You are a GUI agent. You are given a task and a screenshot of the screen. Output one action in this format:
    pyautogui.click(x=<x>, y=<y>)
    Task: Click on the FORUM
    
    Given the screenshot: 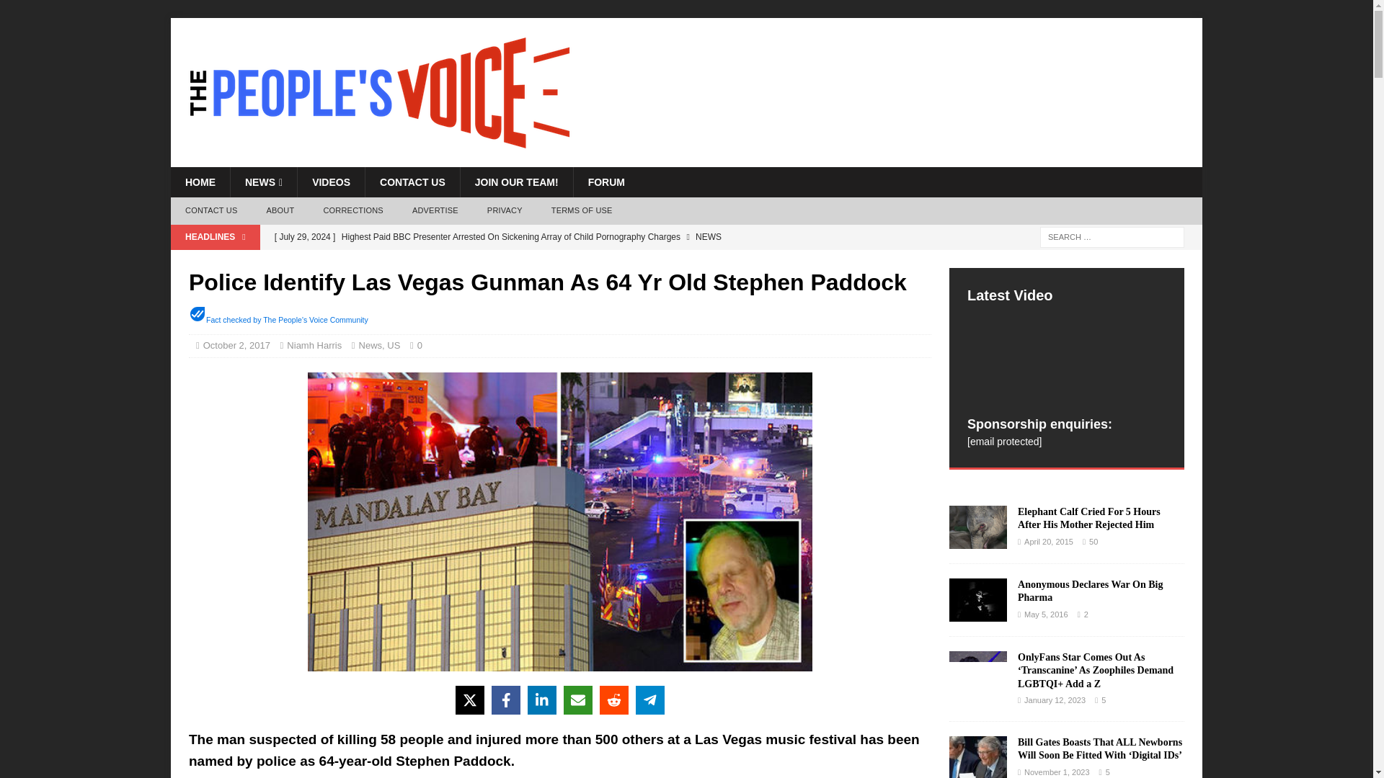 What is the action you would take?
    pyautogui.click(x=605, y=182)
    